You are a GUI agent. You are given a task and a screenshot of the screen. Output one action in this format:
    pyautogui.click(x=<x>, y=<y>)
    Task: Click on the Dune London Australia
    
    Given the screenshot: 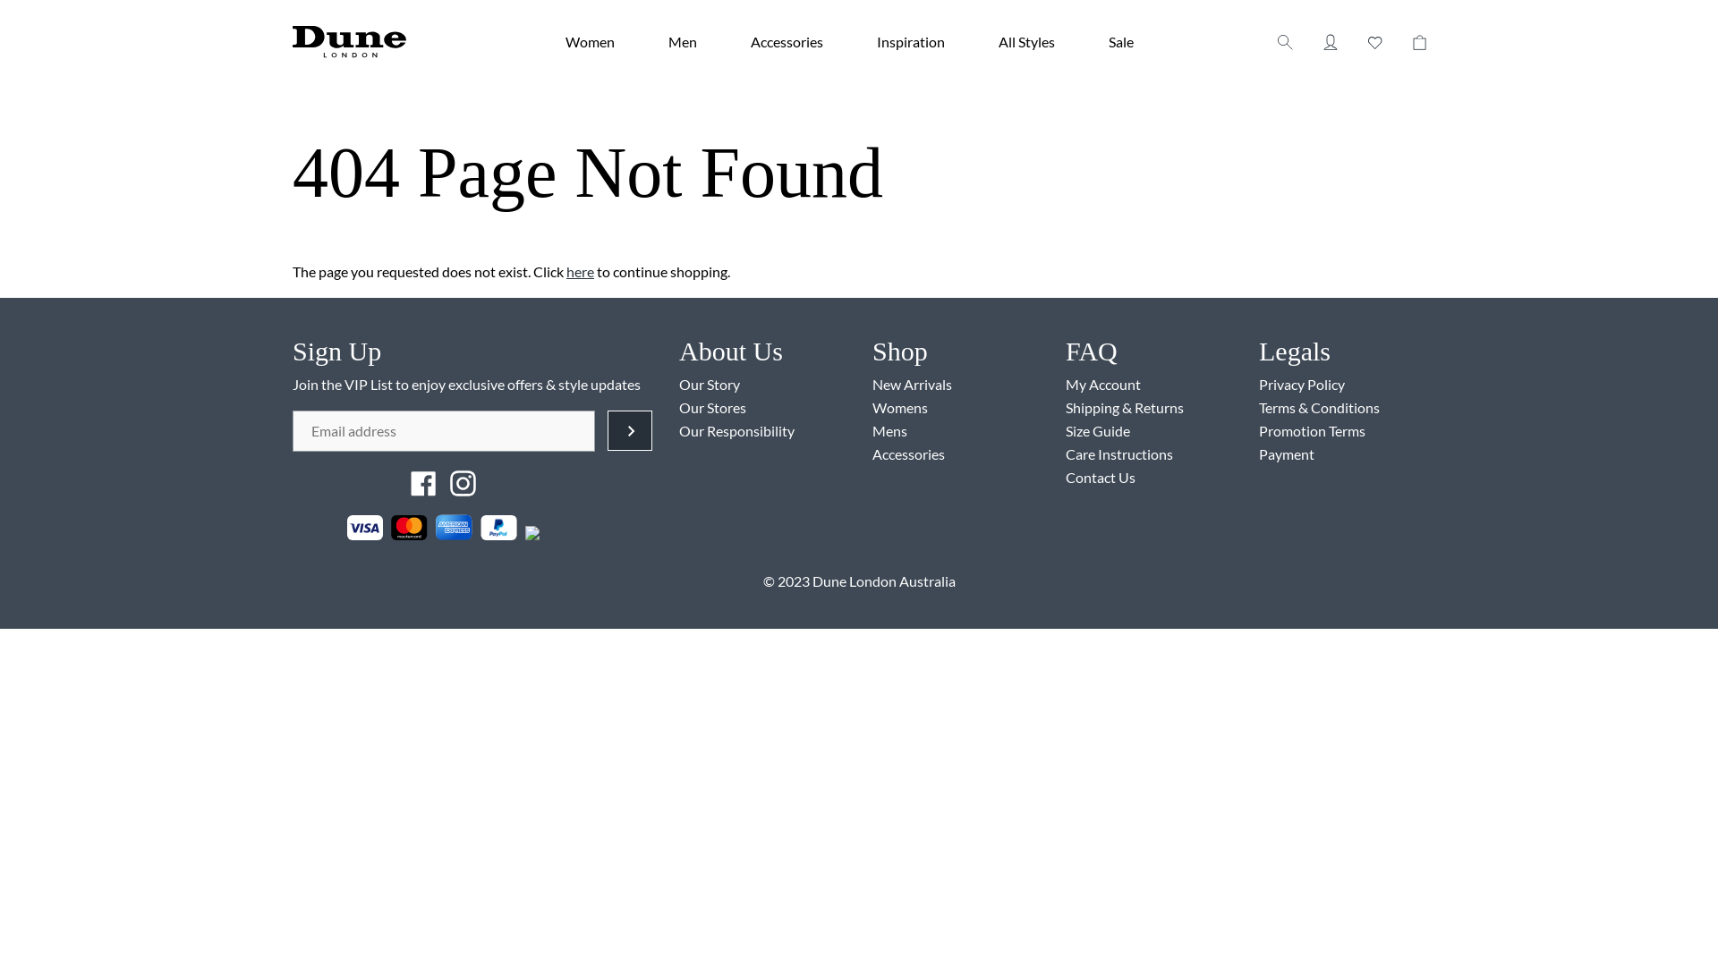 What is the action you would take?
    pyautogui.click(x=884, y=581)
    